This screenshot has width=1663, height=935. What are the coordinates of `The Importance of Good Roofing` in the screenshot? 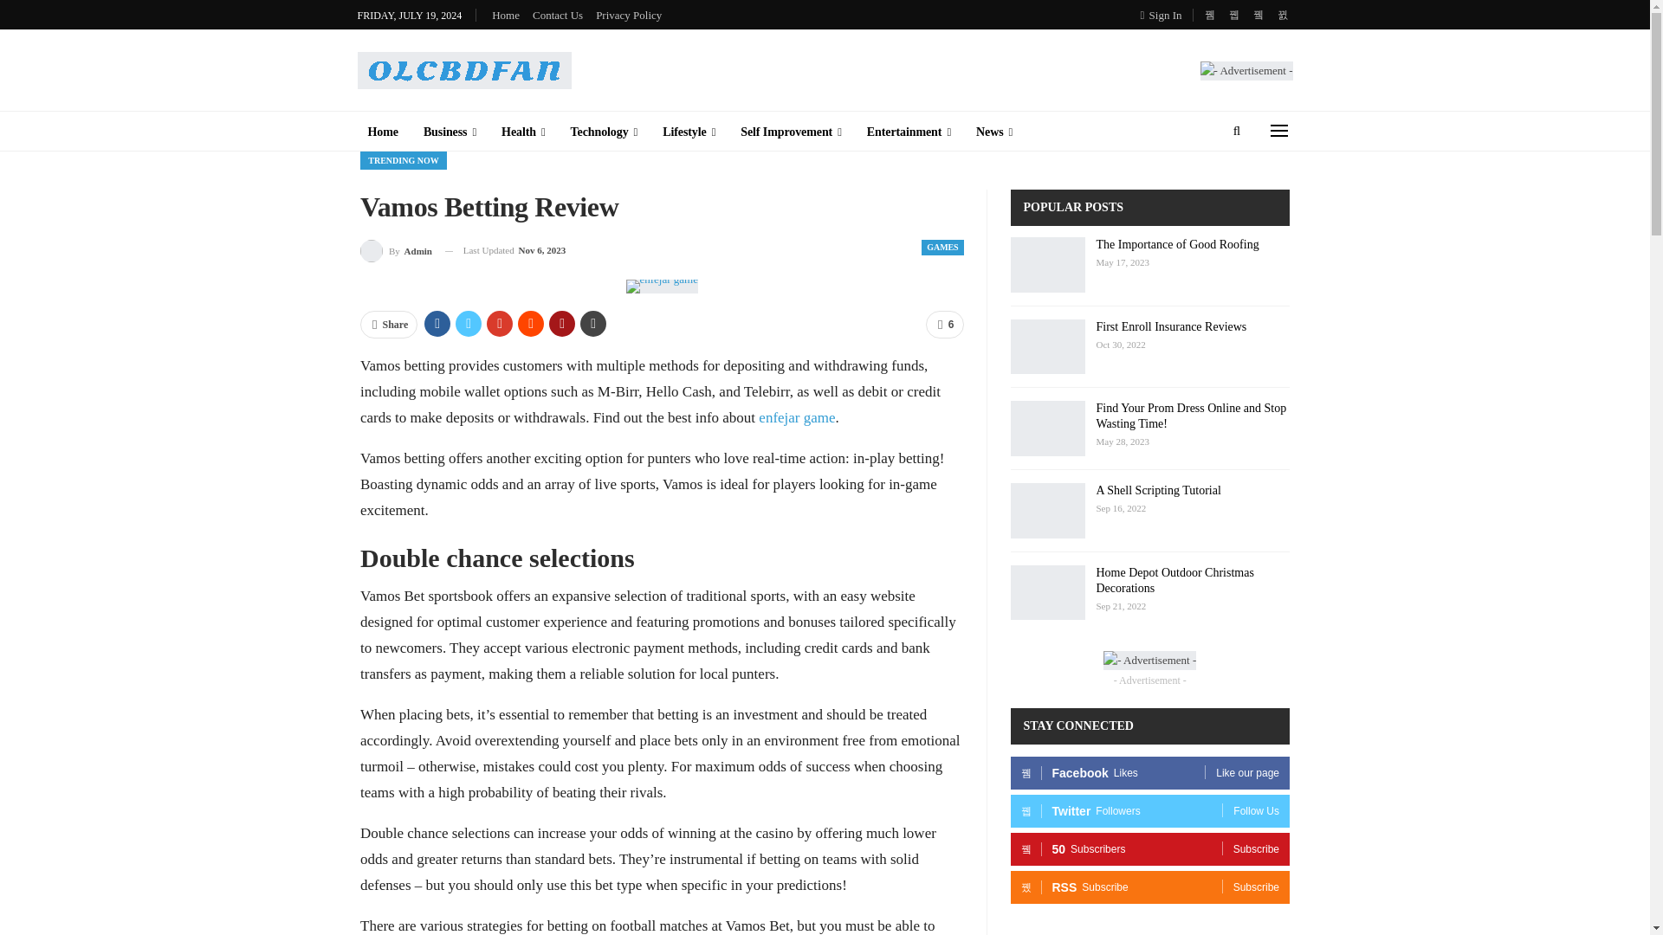 It's located at (1046, 265).